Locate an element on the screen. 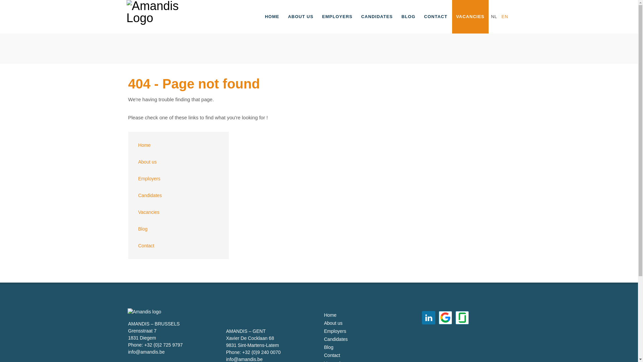  VACANCIES is located at coordinates (470, 17).